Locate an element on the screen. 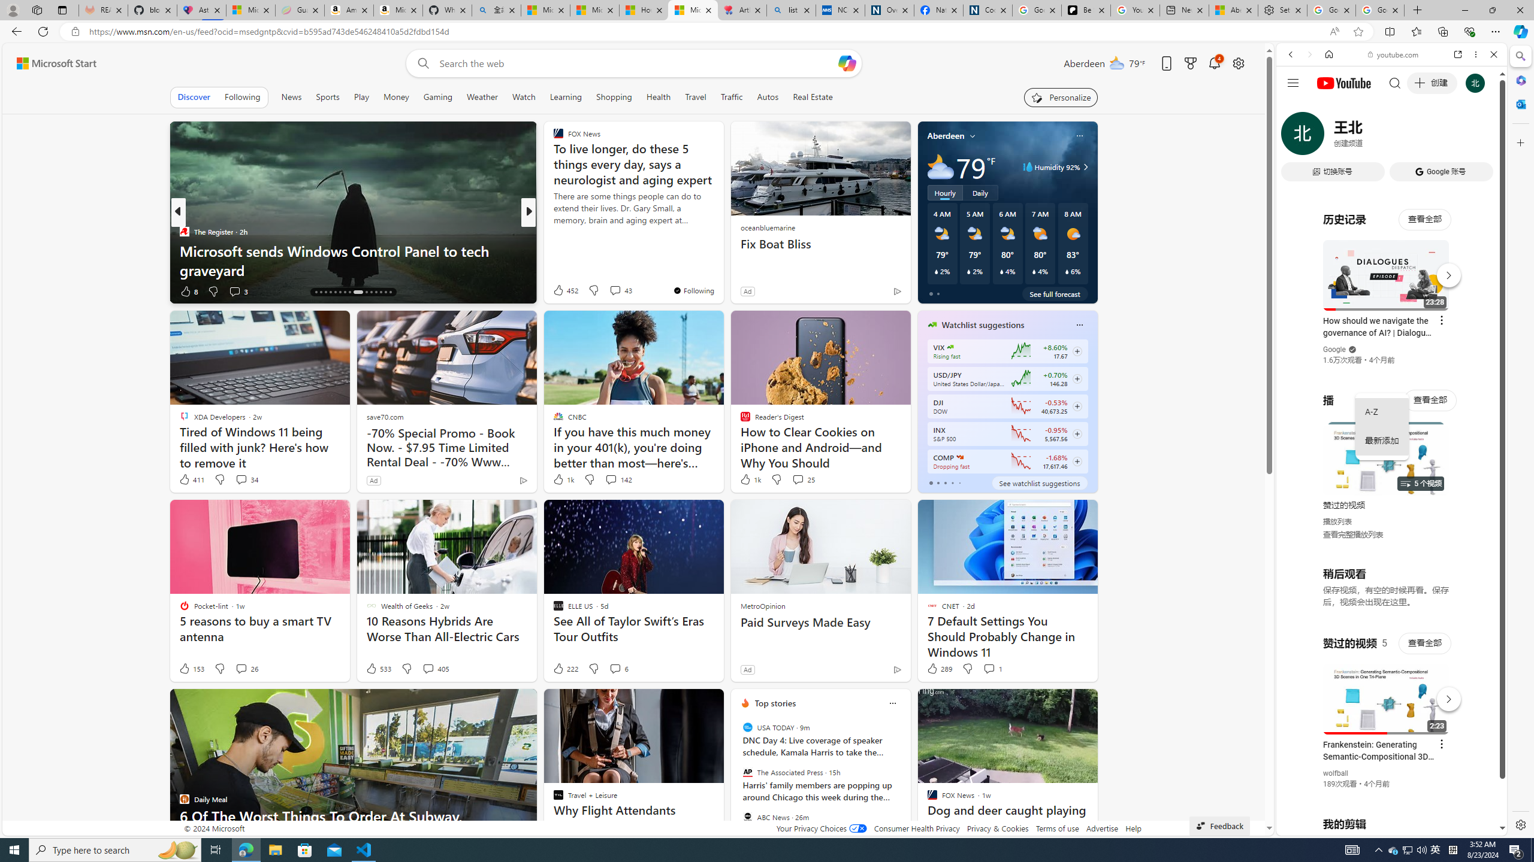 Image resolution: width=1534 pixels, height=862 pixels. you is located at coordinates (1387, 795).